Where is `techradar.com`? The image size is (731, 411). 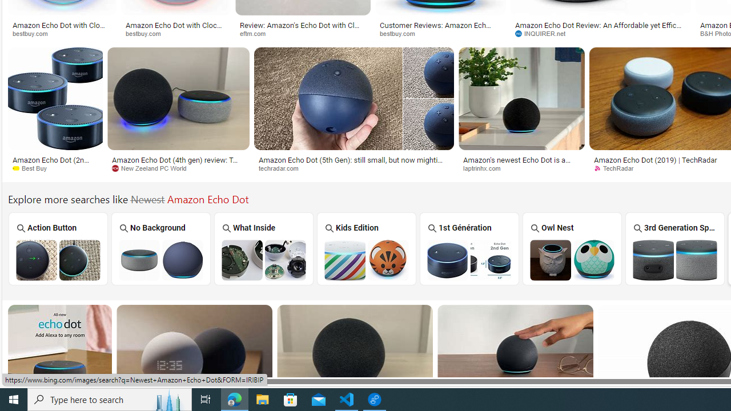 techradar.com is located at coordinates (354, 168).